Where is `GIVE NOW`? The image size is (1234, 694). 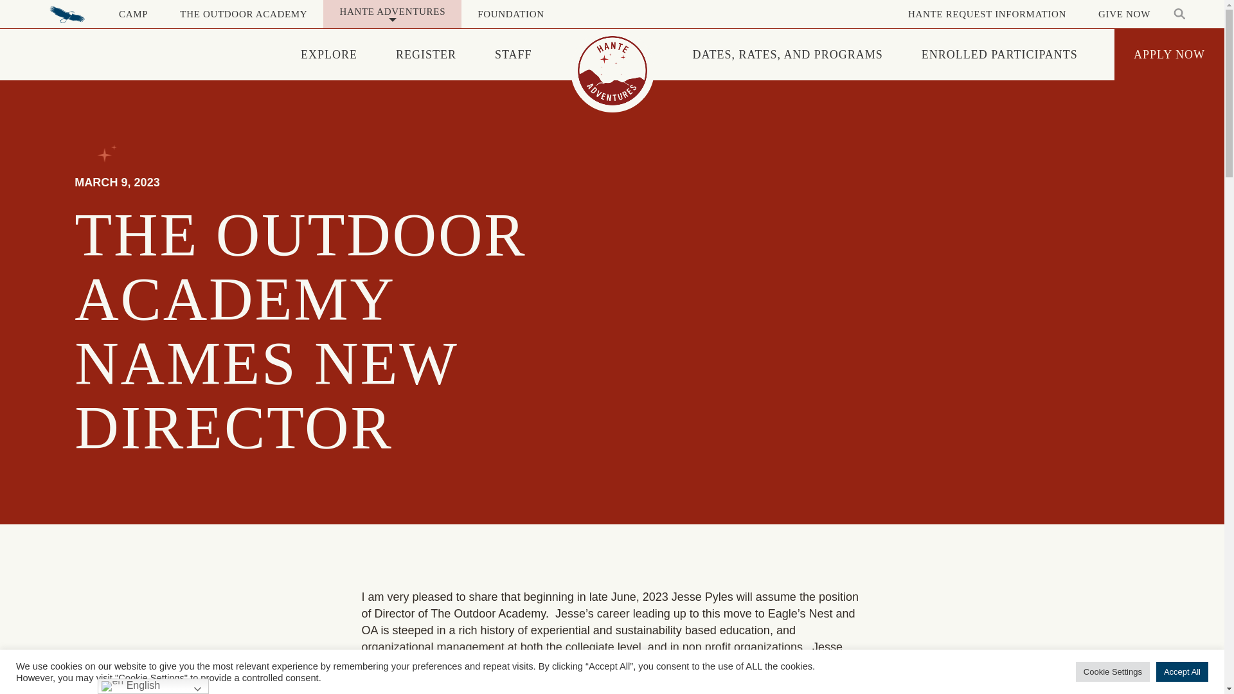
GIVE NOW is located at coordinates (1123, 14).